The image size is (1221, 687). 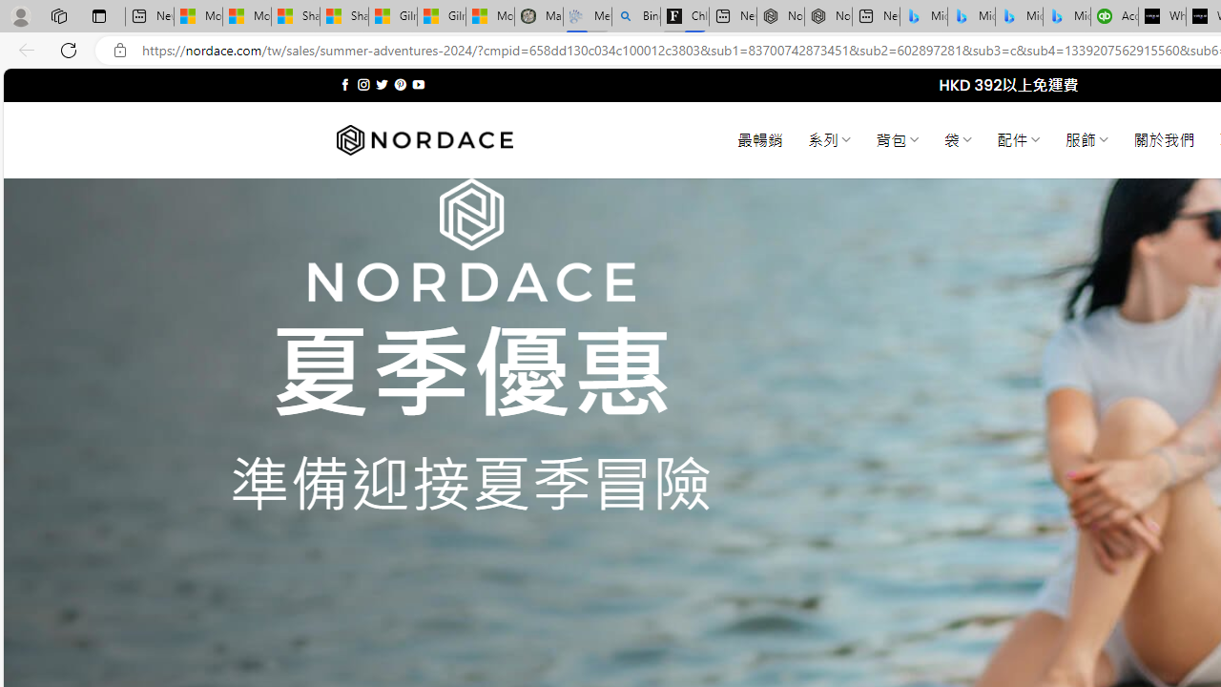 What do you see at coordinates (828, 17) in the screenshot?
I see `Nordace - #1 Japanese Best-Seller - Siena Smart Backpack` at bounding box center [828, 17].